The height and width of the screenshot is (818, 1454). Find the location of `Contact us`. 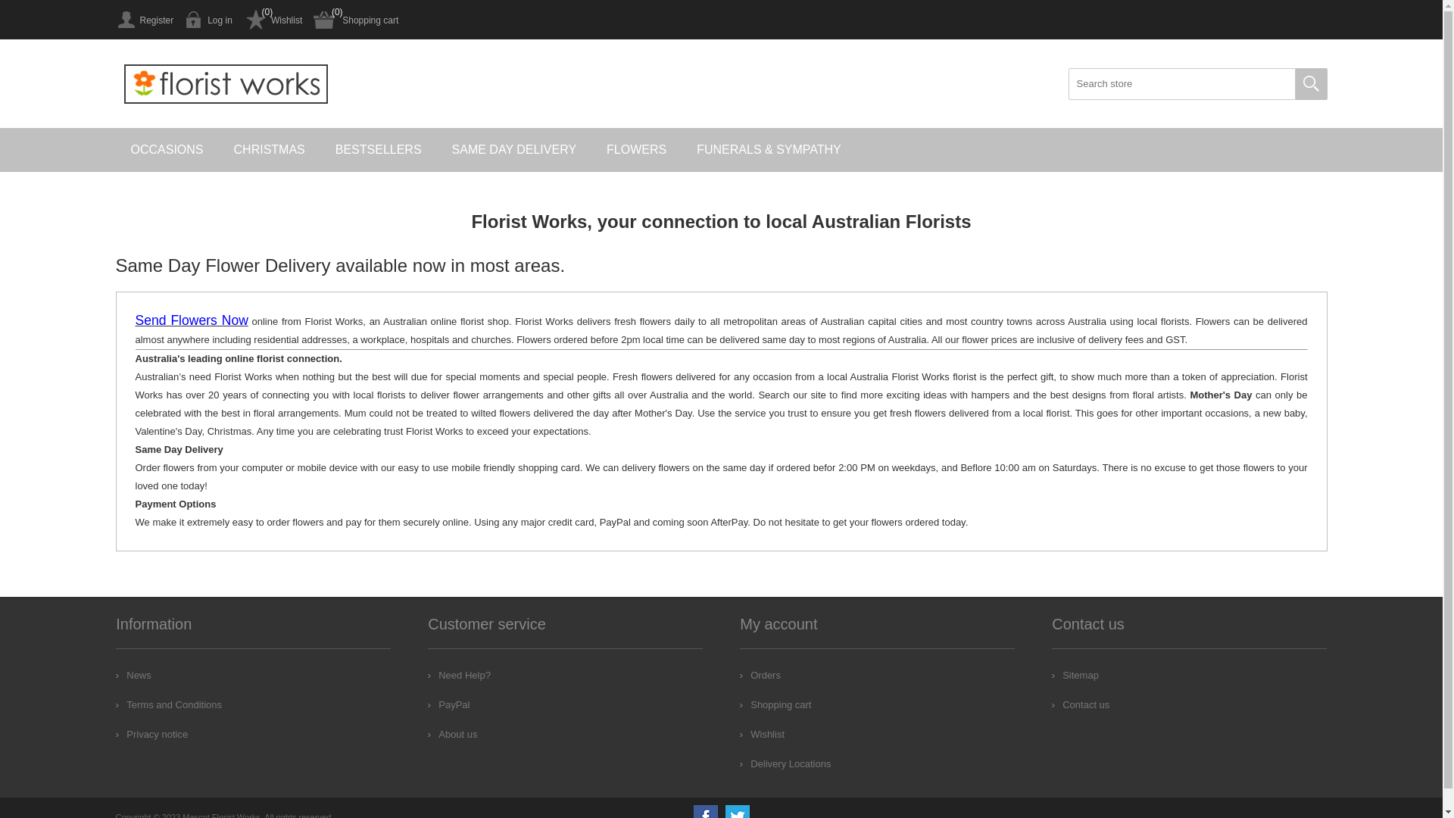

Contact us is located at coordinates (1081, 704).